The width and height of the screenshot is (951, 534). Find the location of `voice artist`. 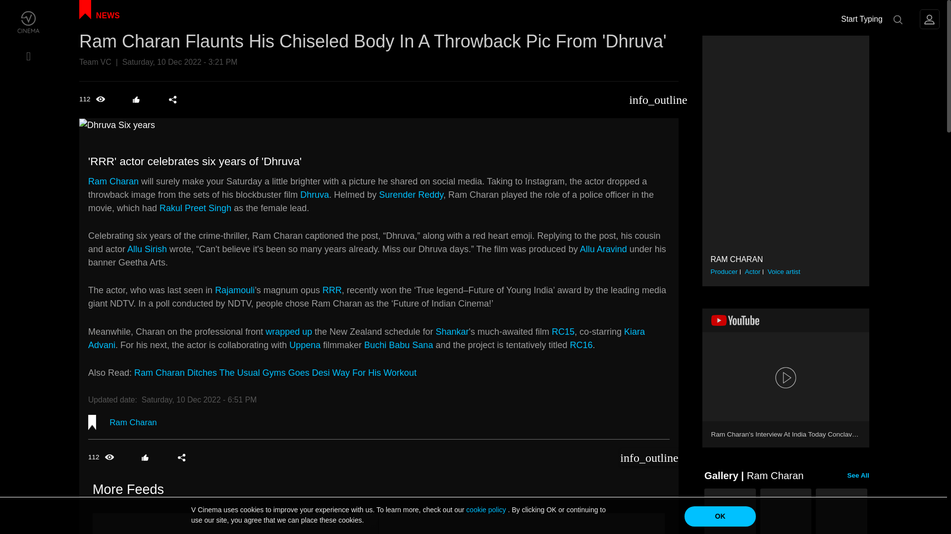

voice artist is located at coordinates (784, 271).